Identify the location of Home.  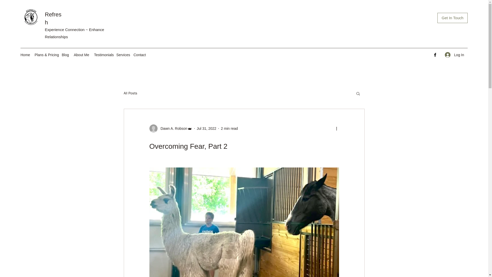
(25, 55).